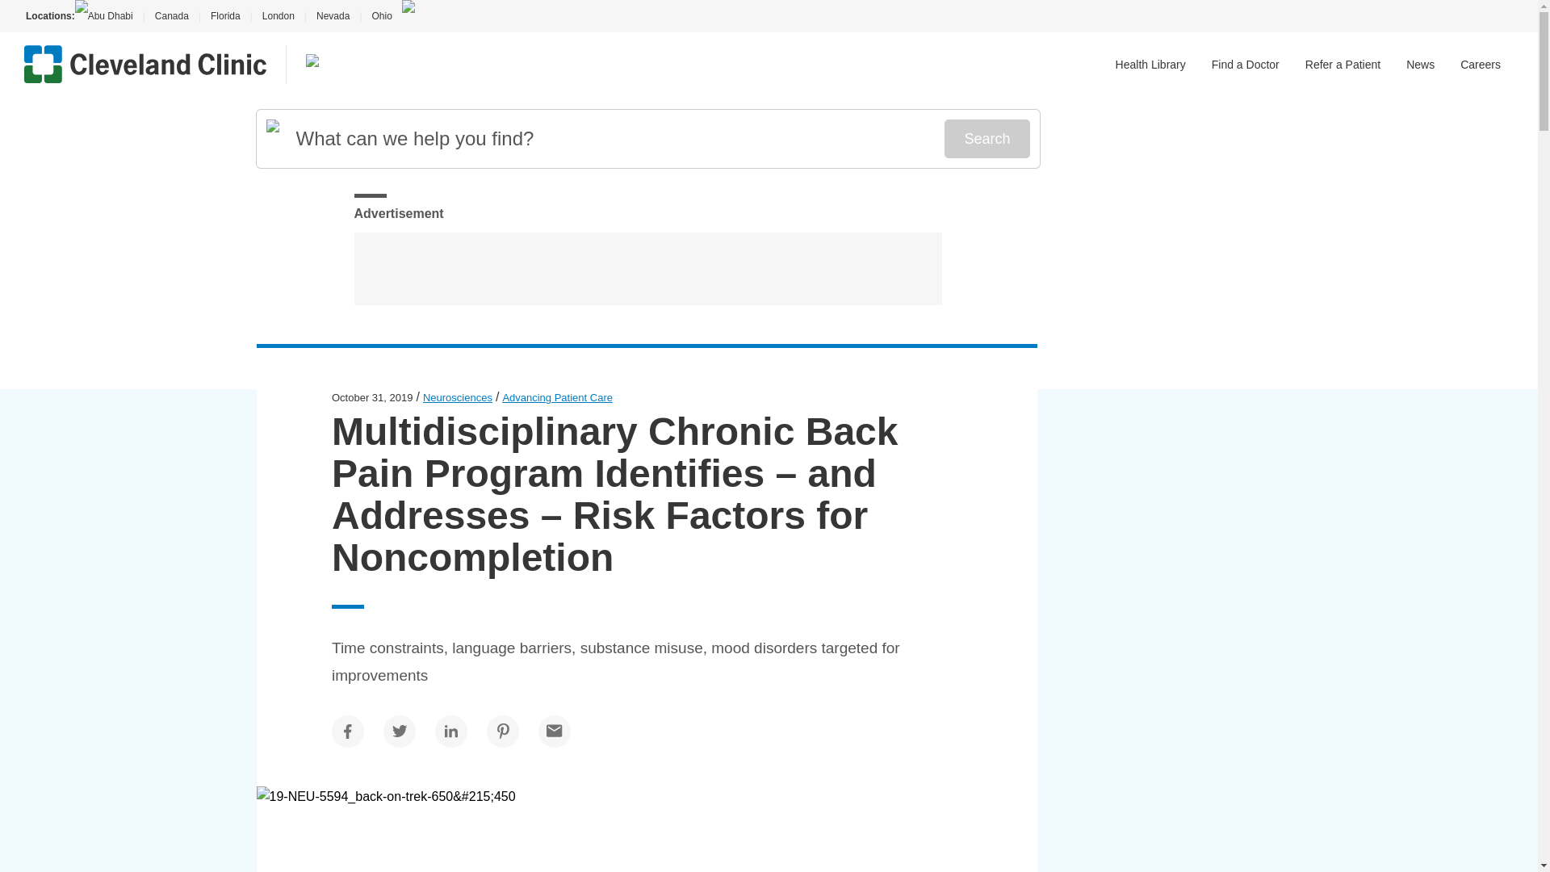  What do you see at coordinates (1420, 65) in the screenshot?
I see `News` at bounding box center [1420, 65].